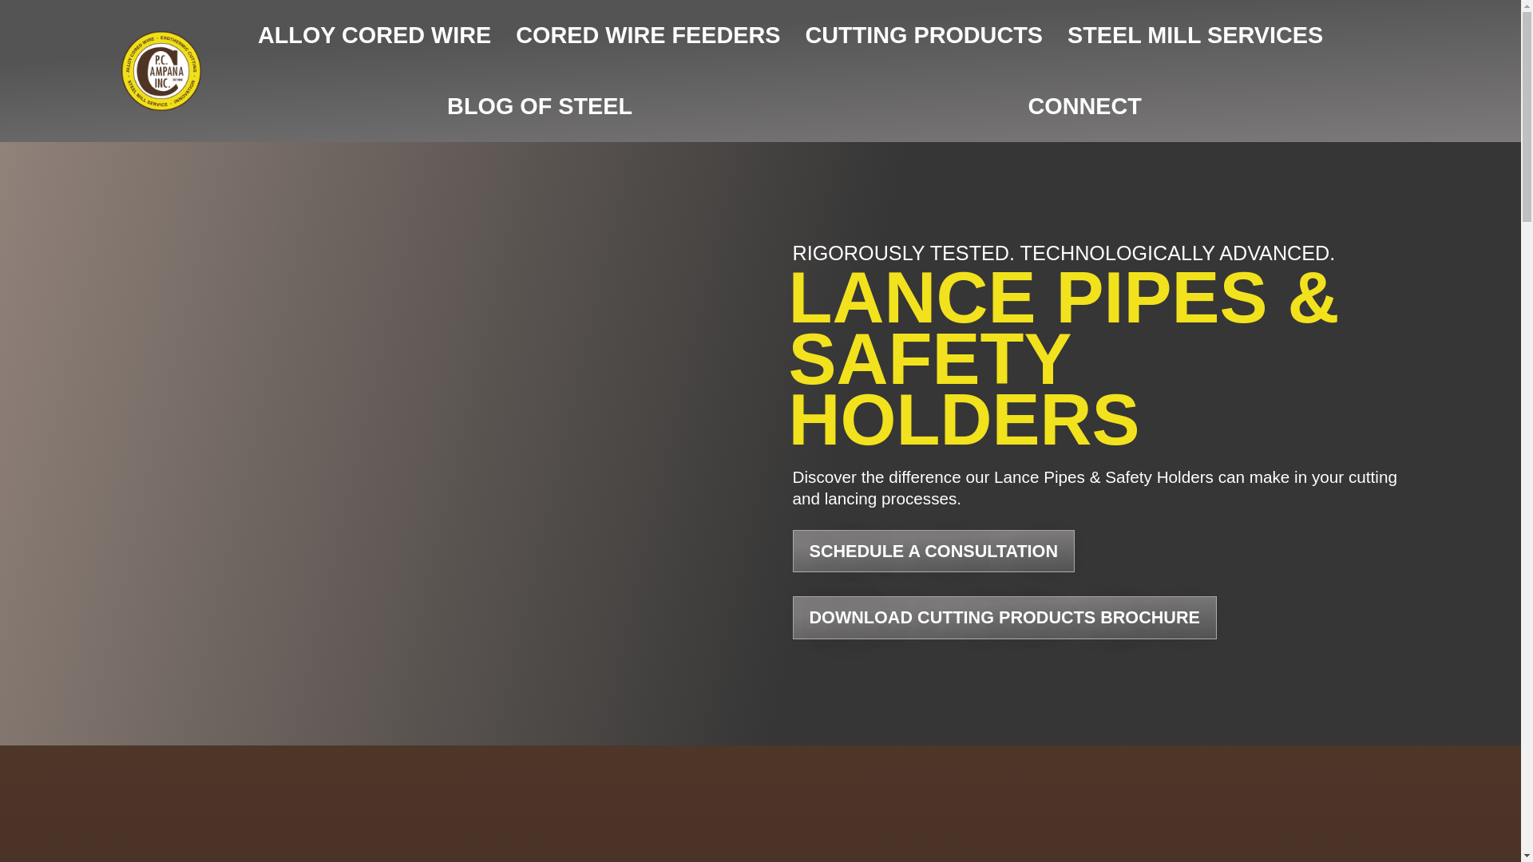 This screenshot has height=862, width=1533. What do you see at coordinates (933, 552) in the screenshot?
I see `SCHEDULE A CONSULTATION` at bounding box center [933, 552].